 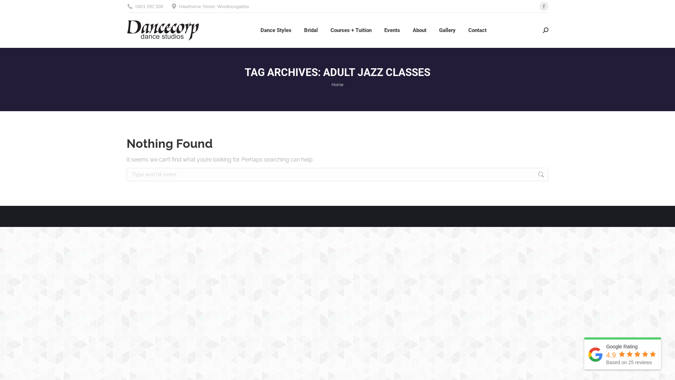 I want to click on Events, so click(x=392, y=30).